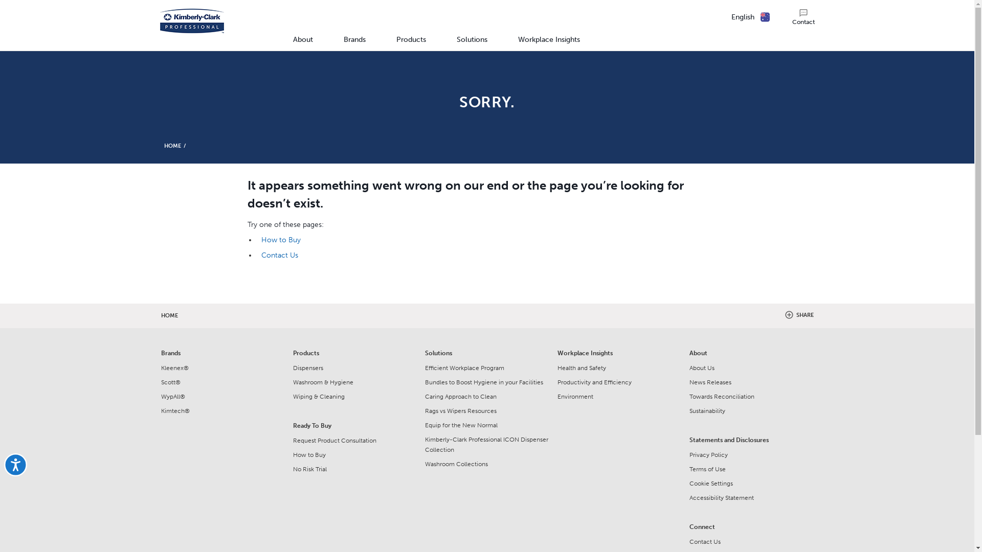 This screenshot has height=552, width=982. I want to click on Environment, so click(619, 397).